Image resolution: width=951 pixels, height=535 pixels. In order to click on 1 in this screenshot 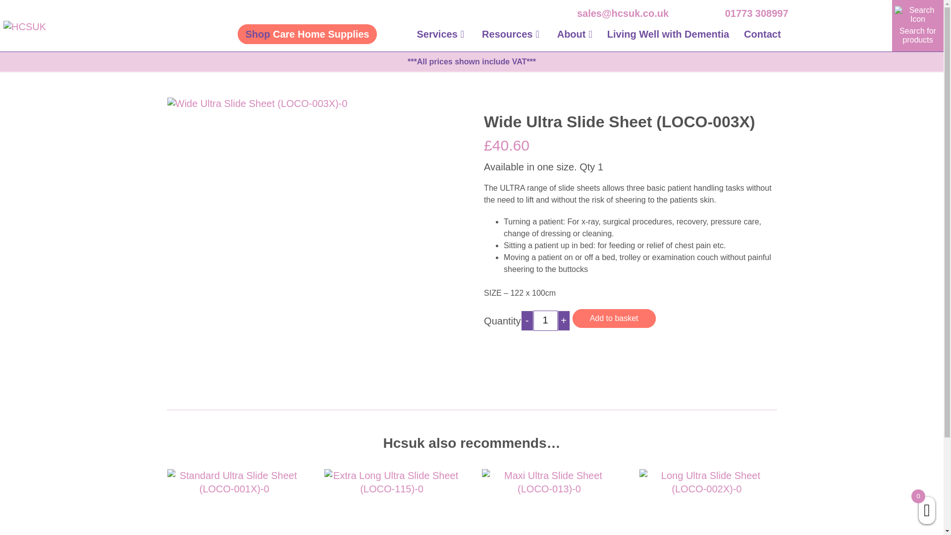, I will do `click(545, 321)`.